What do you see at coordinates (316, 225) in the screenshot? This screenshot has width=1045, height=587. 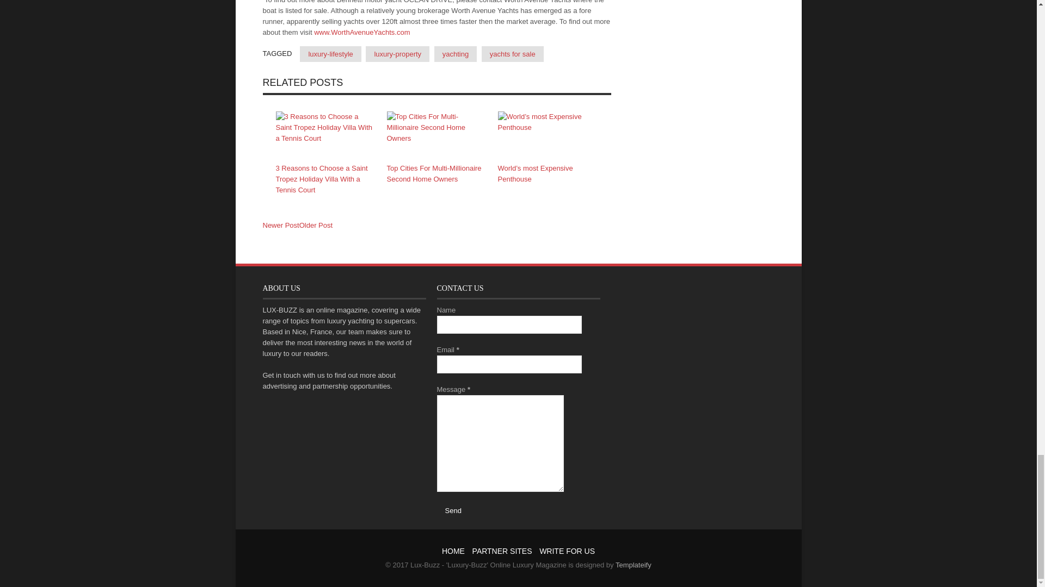 I see `Older Post` at bounding box center [316, 225].